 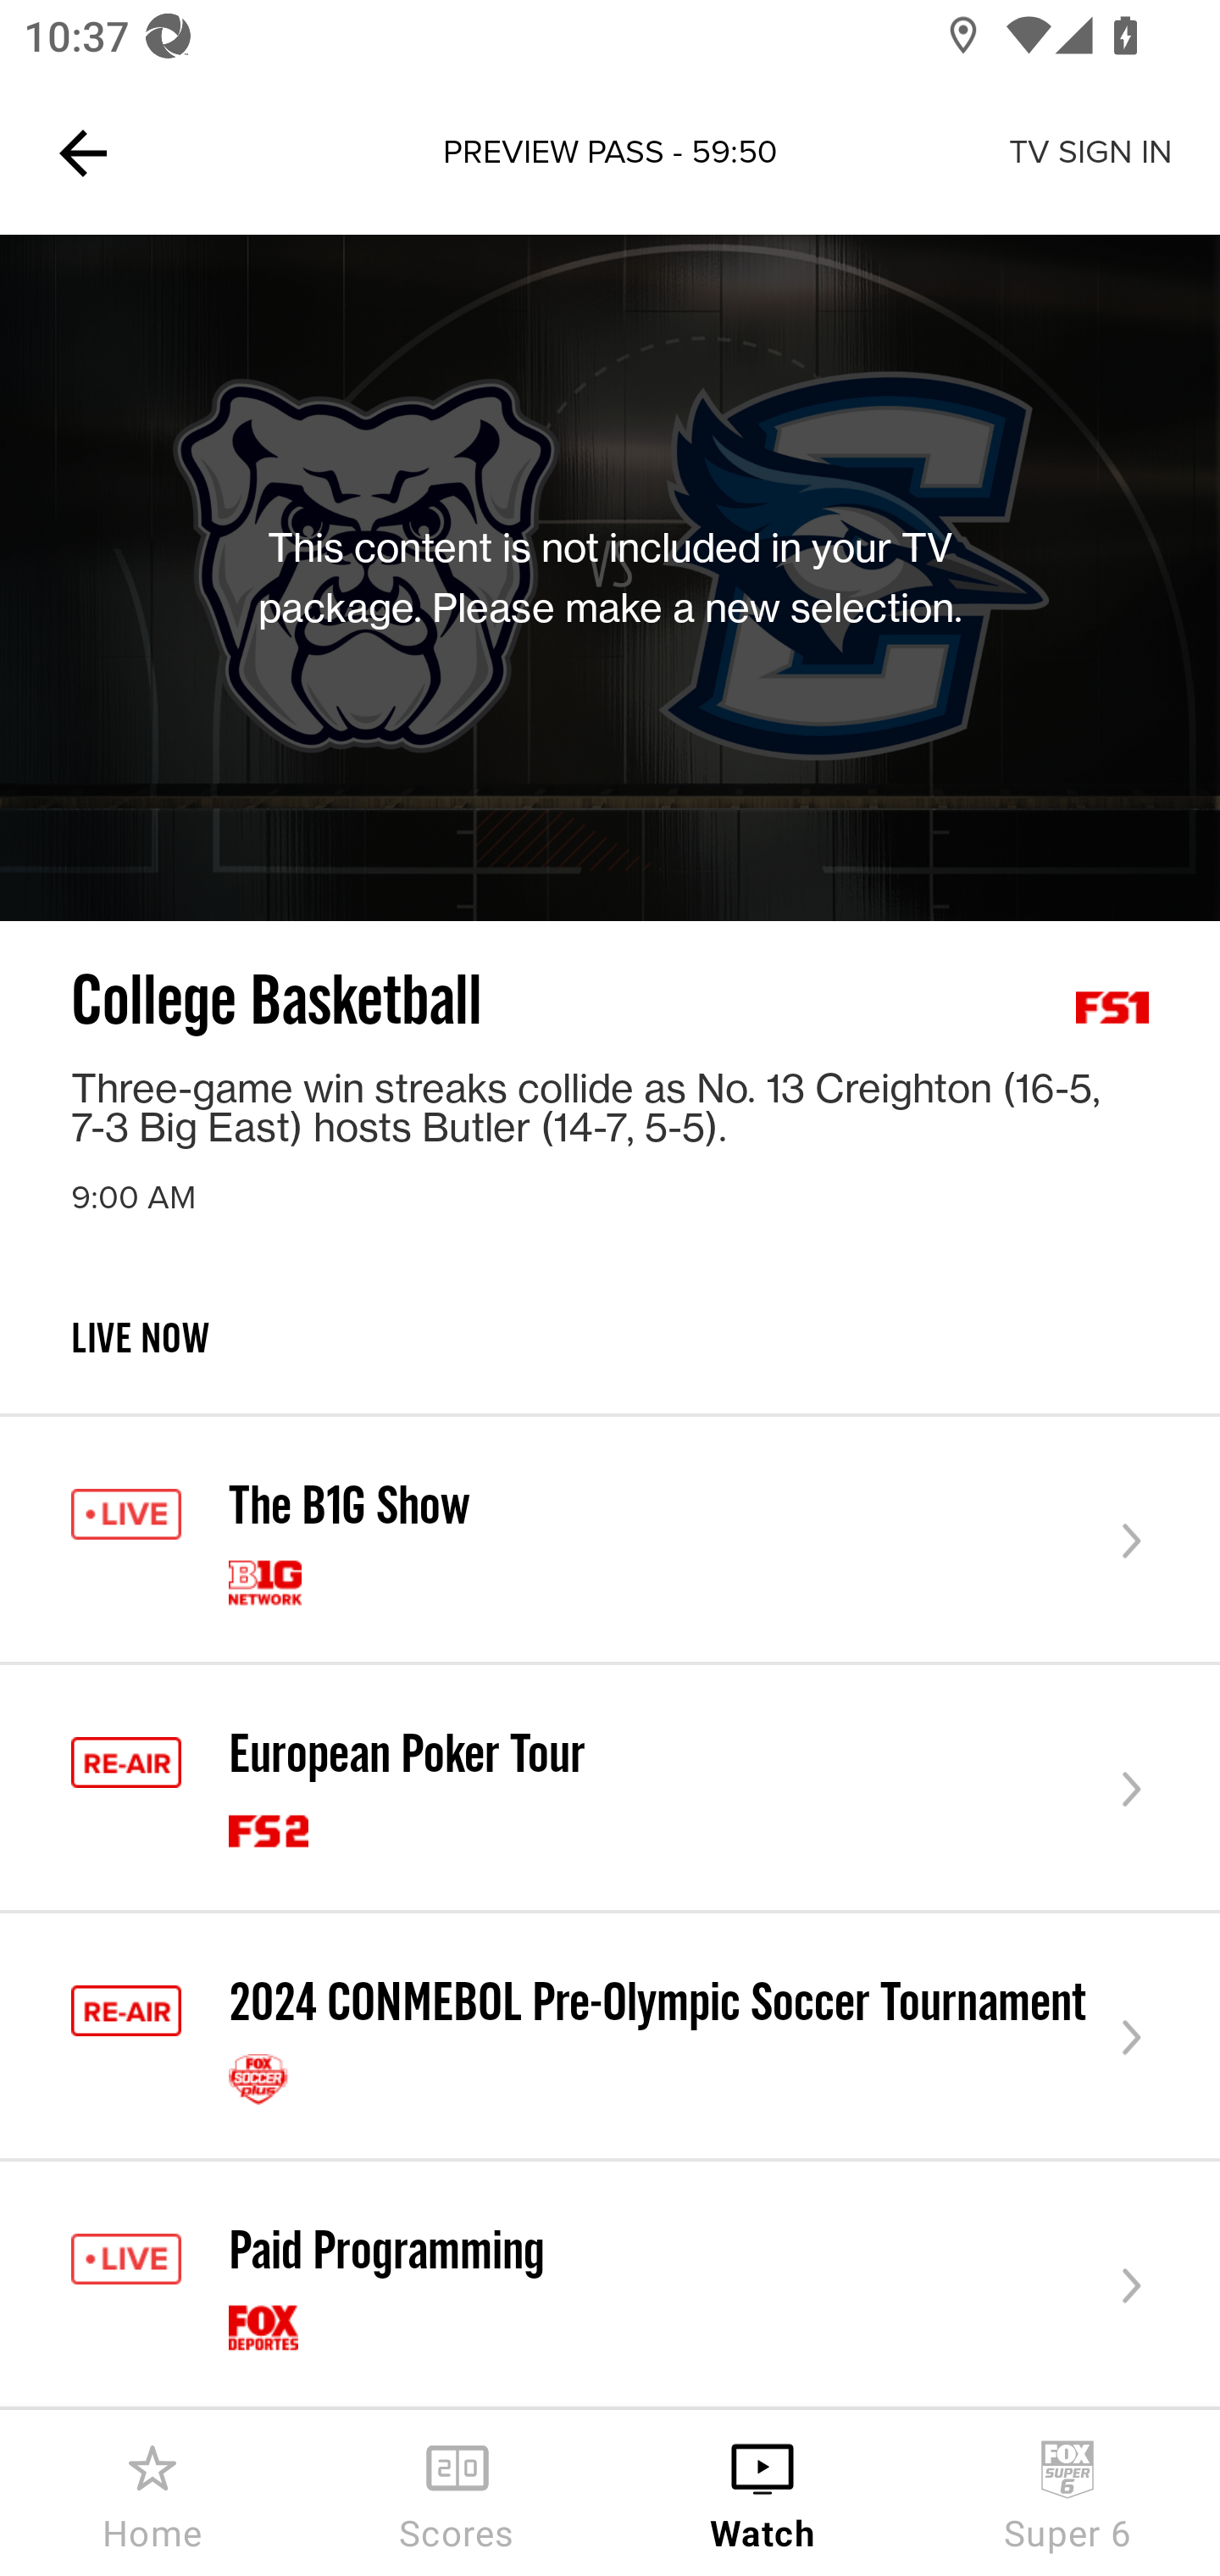 I want to click on Home, so click(x=152, y=2493).